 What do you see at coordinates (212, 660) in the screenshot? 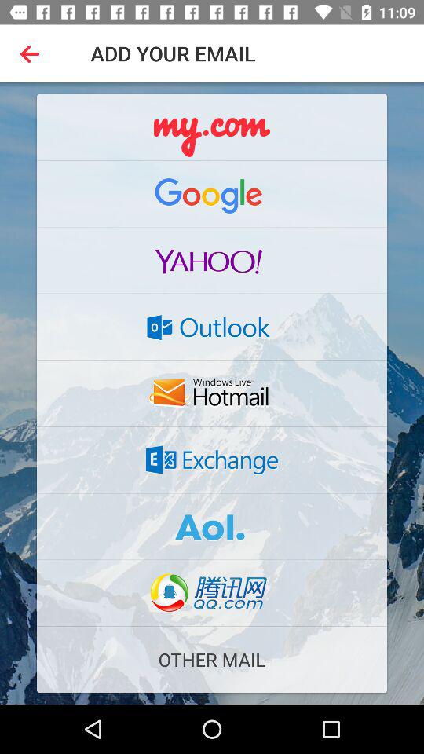
I see `flip to the other mail icon` at bounding box center [212, 660].